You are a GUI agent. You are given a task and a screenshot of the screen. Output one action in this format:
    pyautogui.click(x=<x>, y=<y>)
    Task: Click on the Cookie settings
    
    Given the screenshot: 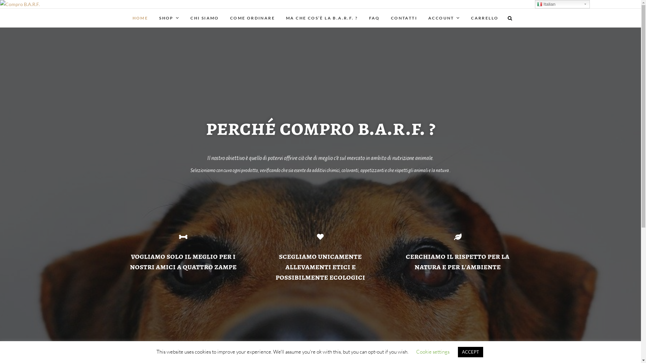 What is the action you would take?
    pyautogui.click(x=433, y=352)
    